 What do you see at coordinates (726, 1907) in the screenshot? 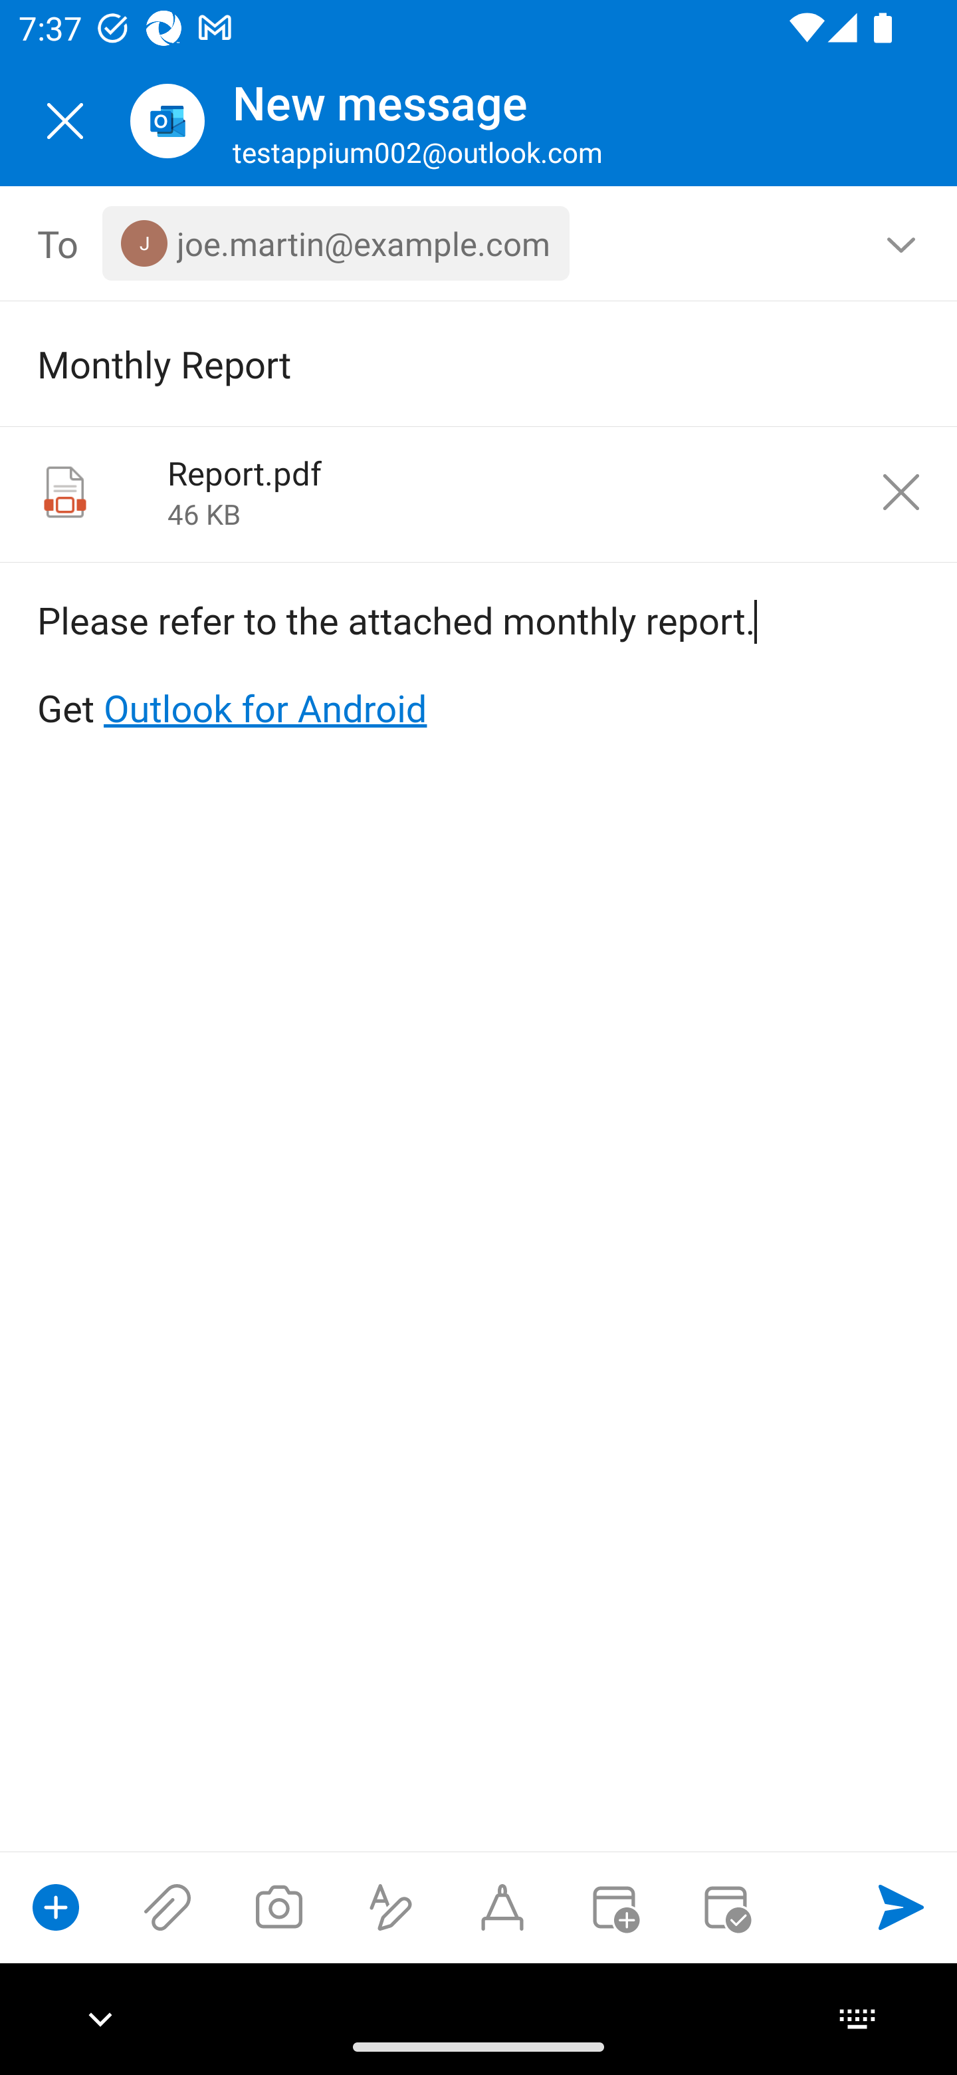
I see `Send availability` at bounding box center [726, 1907].